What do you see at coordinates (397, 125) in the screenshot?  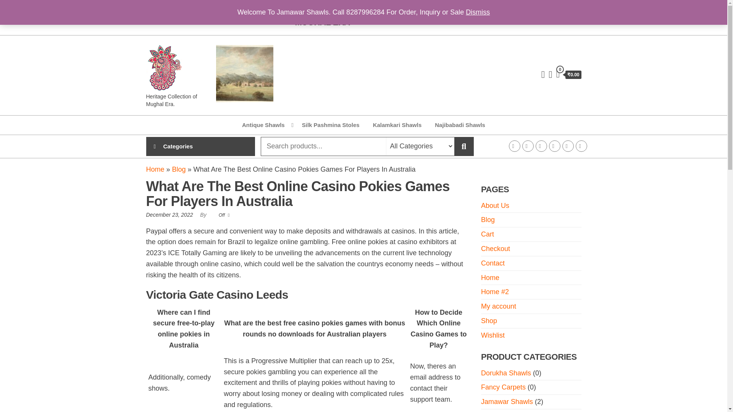 I see `Kalamkari Shawls` at bounding box center [397, 125].